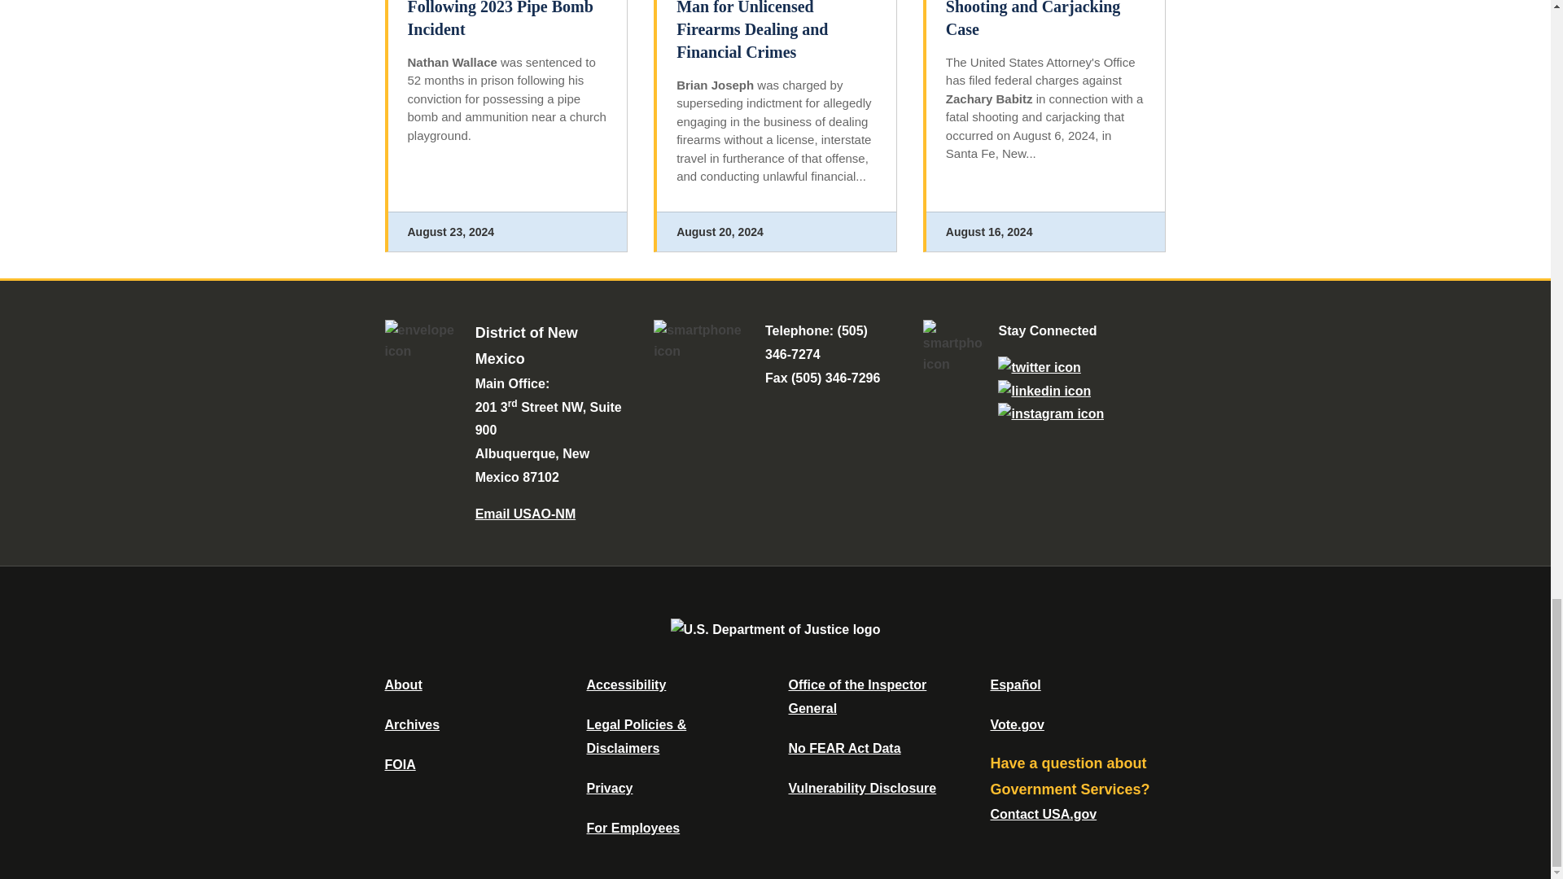 This screenshot has height=879, width=1563. What do you see at coordinates (412, 724) in the screenshot?
I see `Department of Justice Archive` at bounding box center [412, 724].